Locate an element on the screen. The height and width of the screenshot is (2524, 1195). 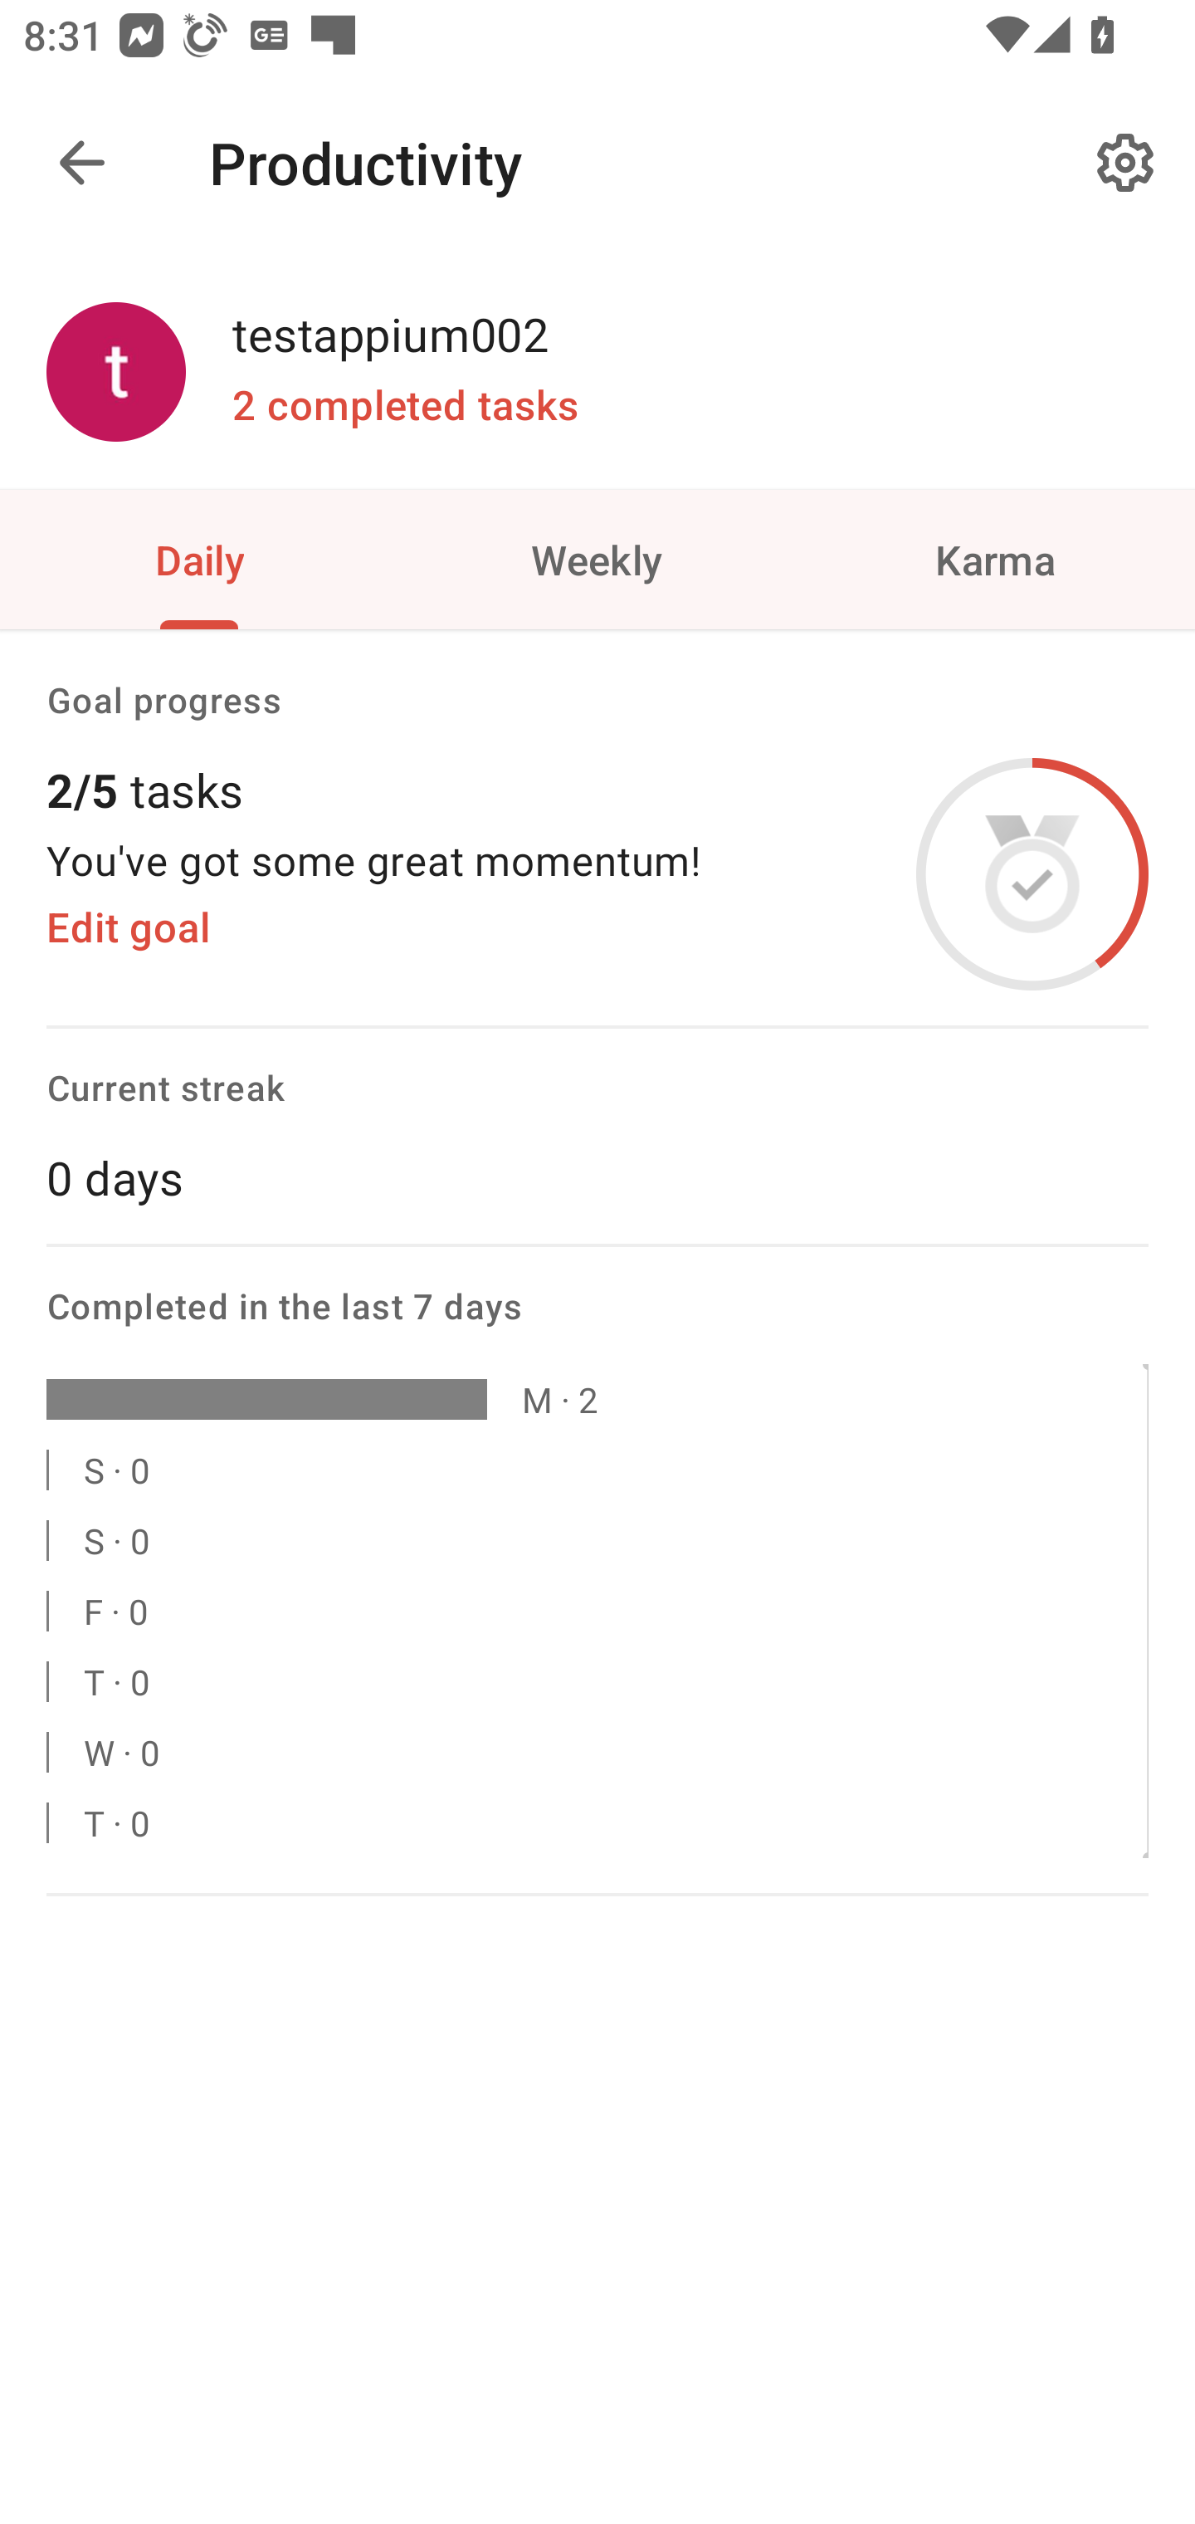
Edit goal is located at coordinates (128, 927).